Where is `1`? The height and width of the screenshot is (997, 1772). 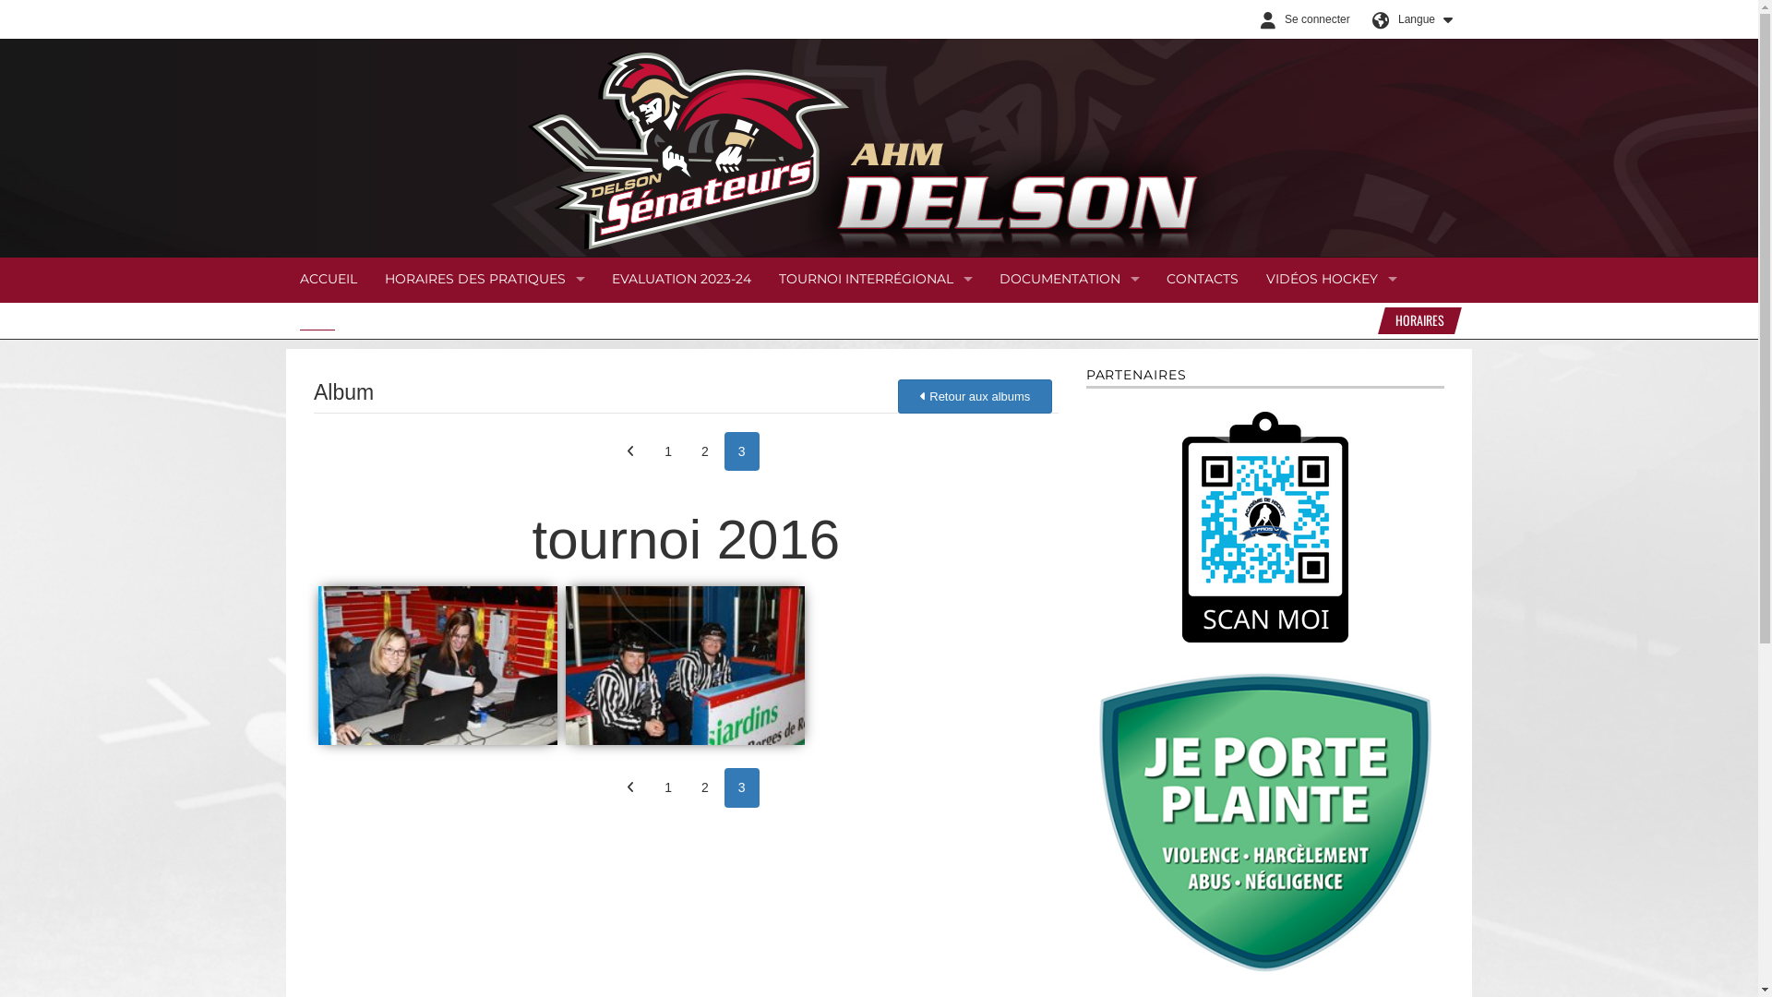
1 is located at coordinates (668, 452).